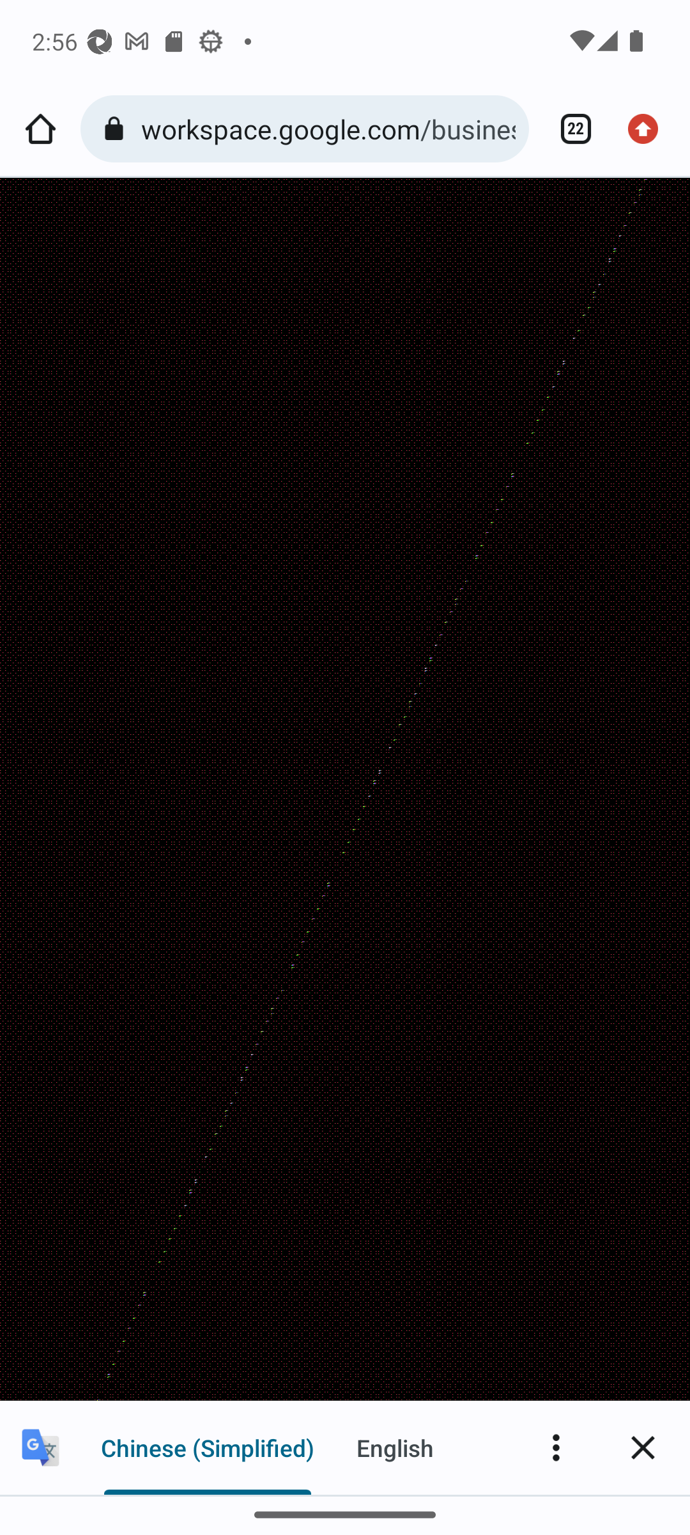 Image resolution: width=690 pixels, height=1535 pixels. What do you see at coordinates (569, 129) in the screenshot?
I see `Switch or close tabs` at bounding box center [569, 129].